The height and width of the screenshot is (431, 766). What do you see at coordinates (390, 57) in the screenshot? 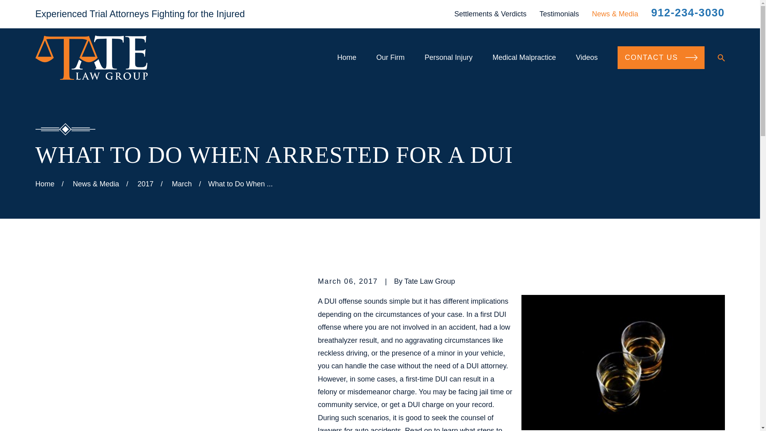
I see `Our Firm` at bounding box center [390, 57].